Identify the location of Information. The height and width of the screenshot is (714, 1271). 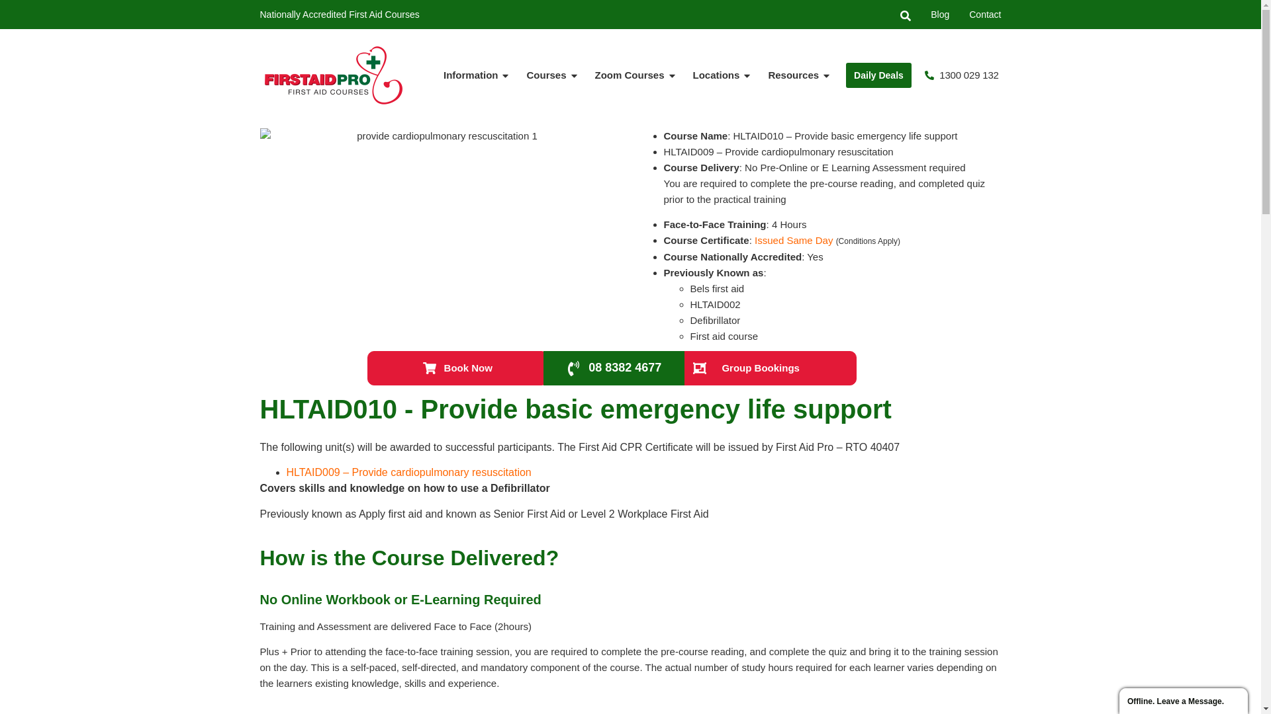
(477, 75).